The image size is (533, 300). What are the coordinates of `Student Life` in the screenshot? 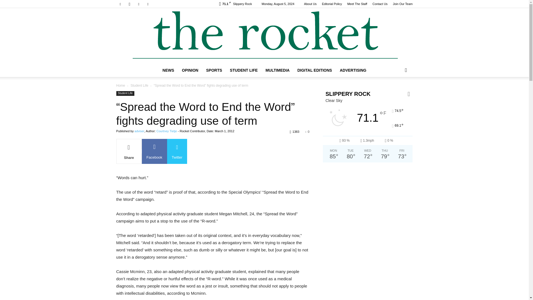 It's located at (125, 93).